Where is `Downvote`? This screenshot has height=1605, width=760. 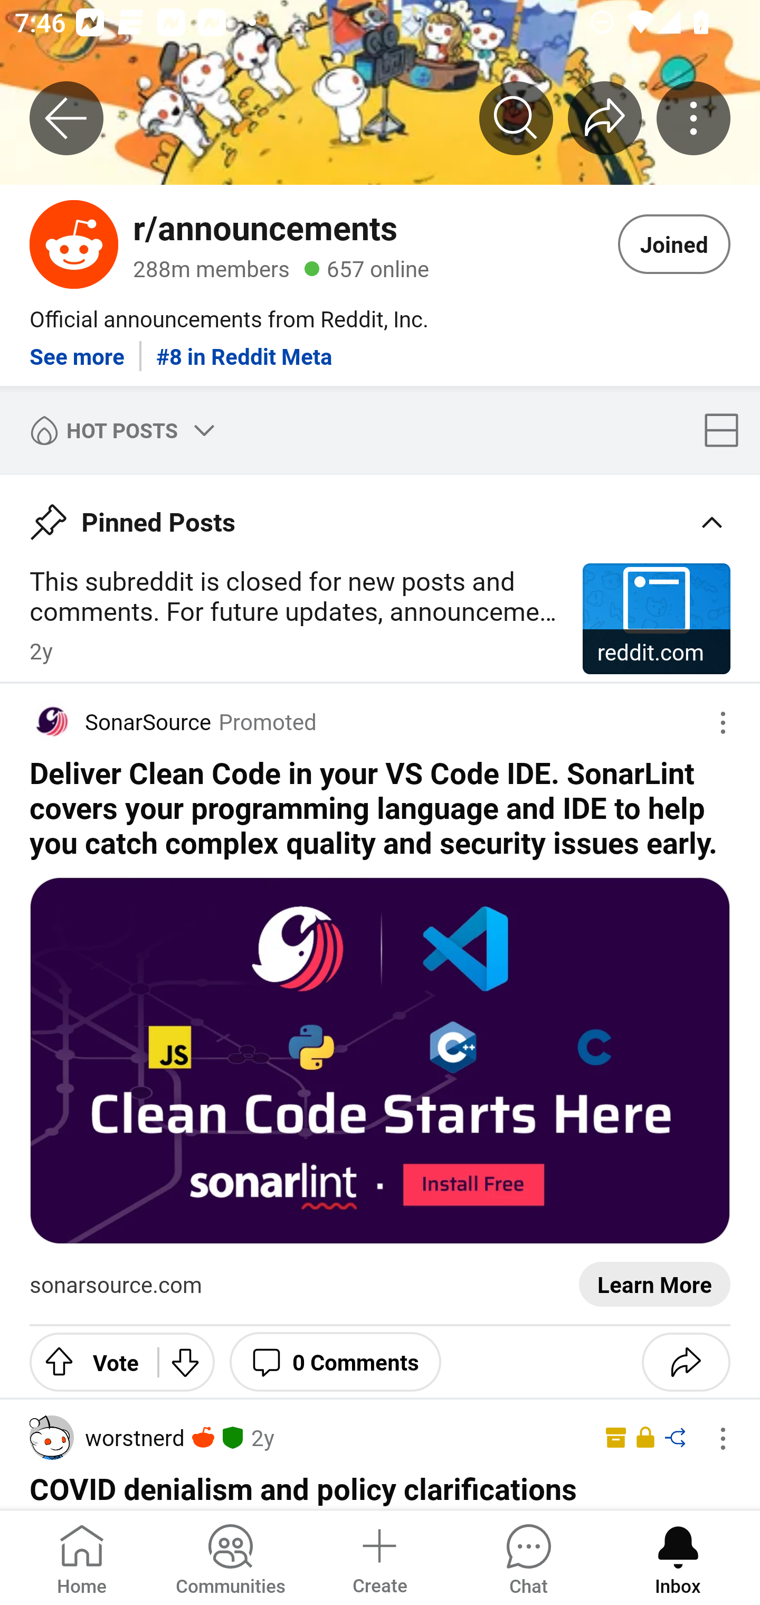
Downvote is located at coordinates (186, 1362).